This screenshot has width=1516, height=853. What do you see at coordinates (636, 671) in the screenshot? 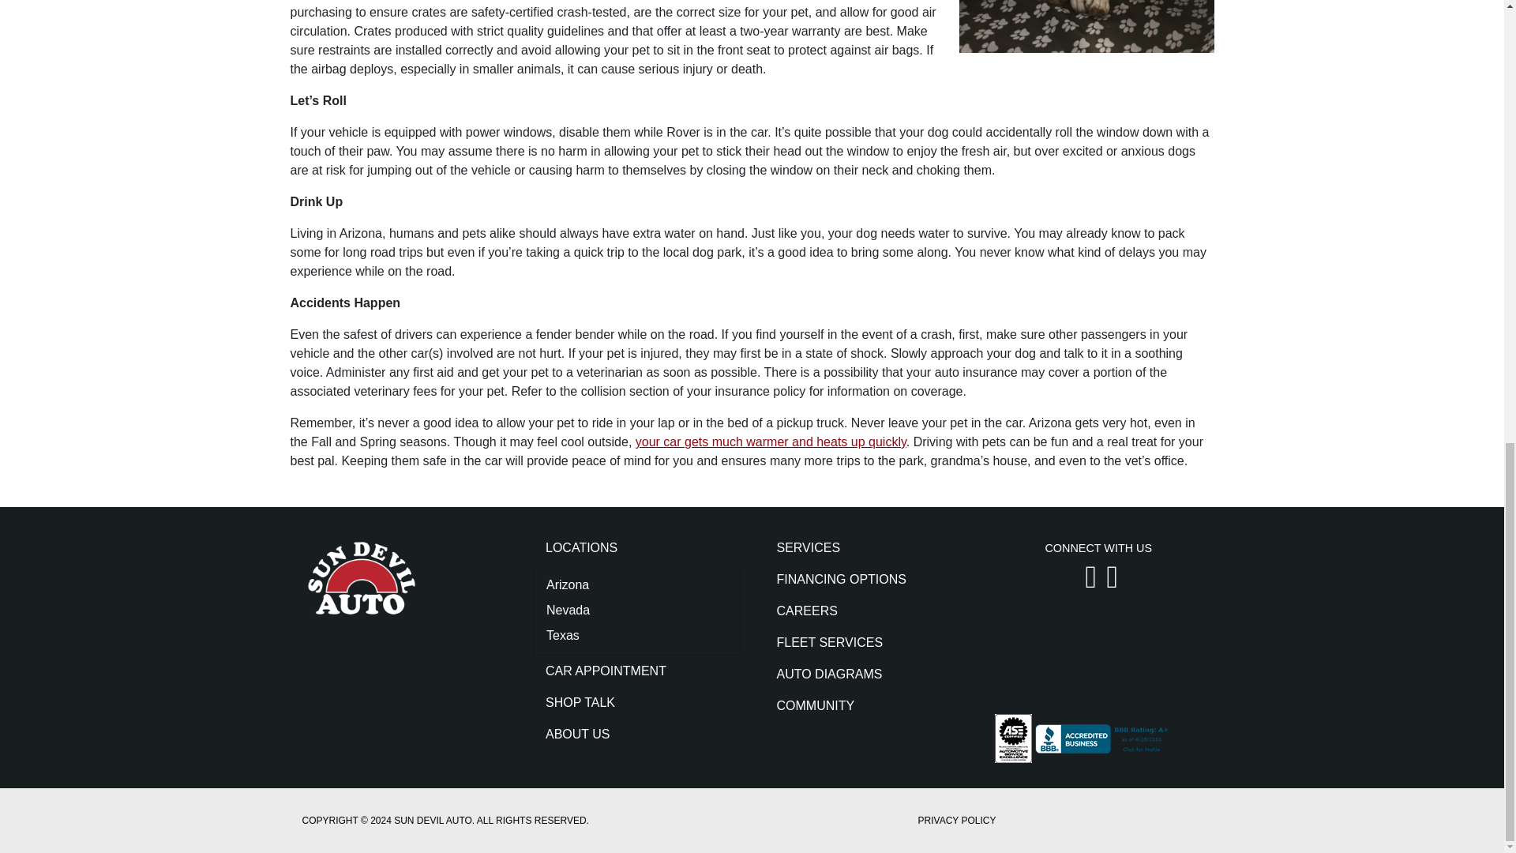
I see `CAR APPOINTMENT` at bounding box center [636, 671].